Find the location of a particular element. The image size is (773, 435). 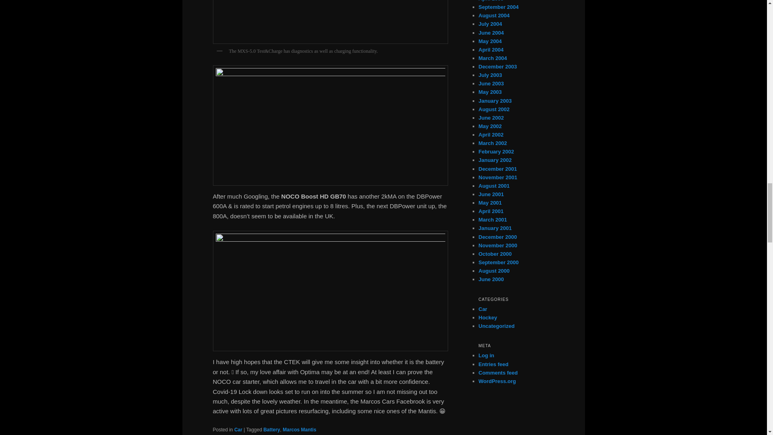

Car is located at coordinates (238, 429).